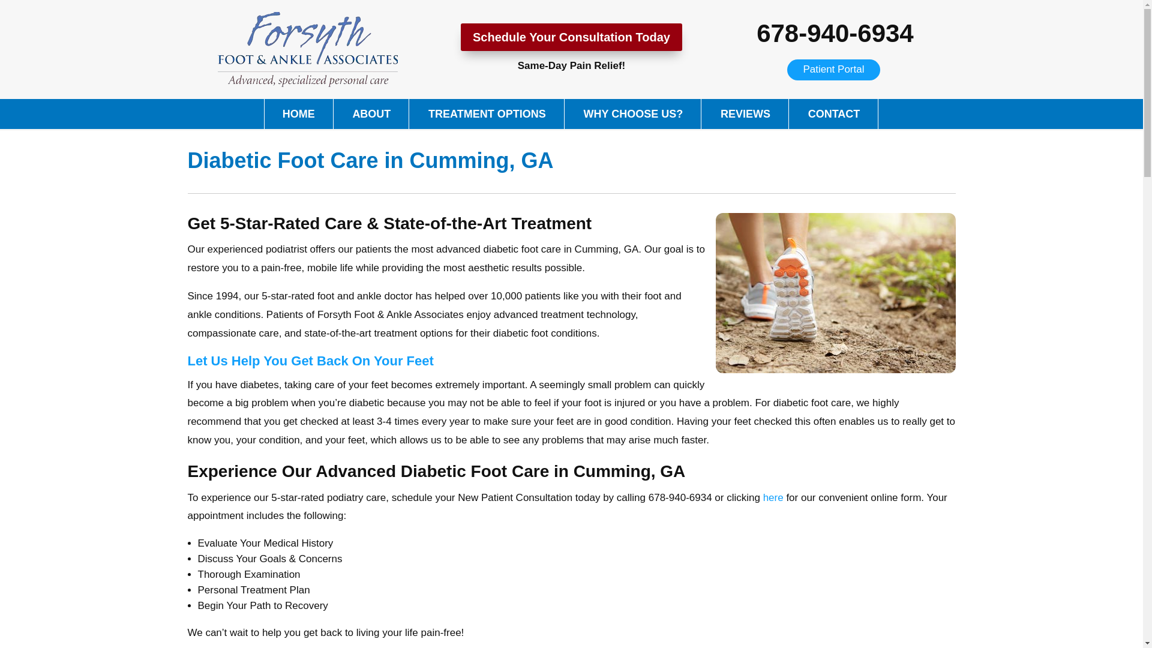 The height and width of the screenshot is (648, 1152). What do you see at coordinates (835, 33) in the screenshot?
I see `678-940-6934` at bounding box center [835, 33].